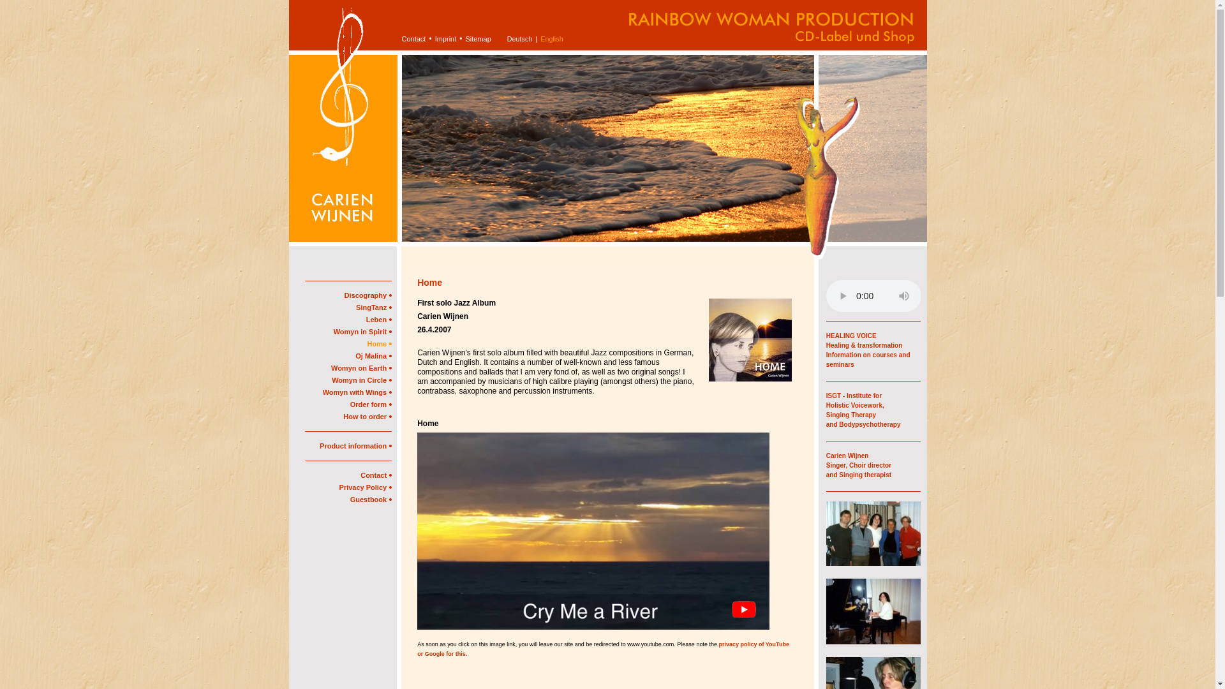  What do you see at coordinates (519, 38) in the screenshot?
I see `Deutsch` at bounding box center [519, 38].